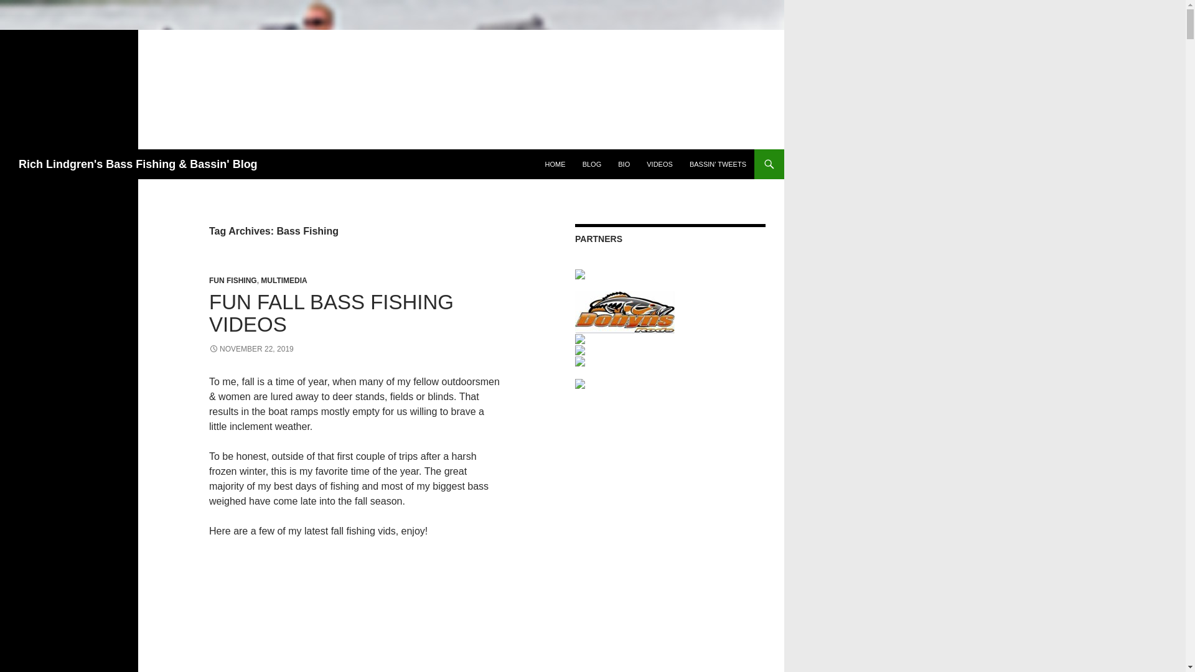  What do you see at coordinates (233, 280) in the screenshot?
I see `FUN FISHING` at bounding box center [233, 280].